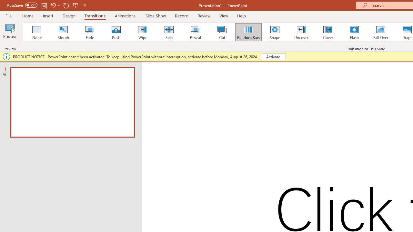 Image resolution: width=413 pixels, height=232 pixels. What do you see at coordinates (248, 32) in the screenshot?
I see `Random Bars` at bounding box center [248, 32].